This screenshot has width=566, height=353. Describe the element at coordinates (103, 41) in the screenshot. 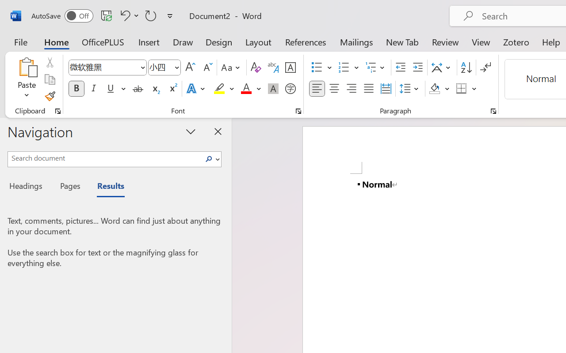

I see `OfficePLUS` at that location.